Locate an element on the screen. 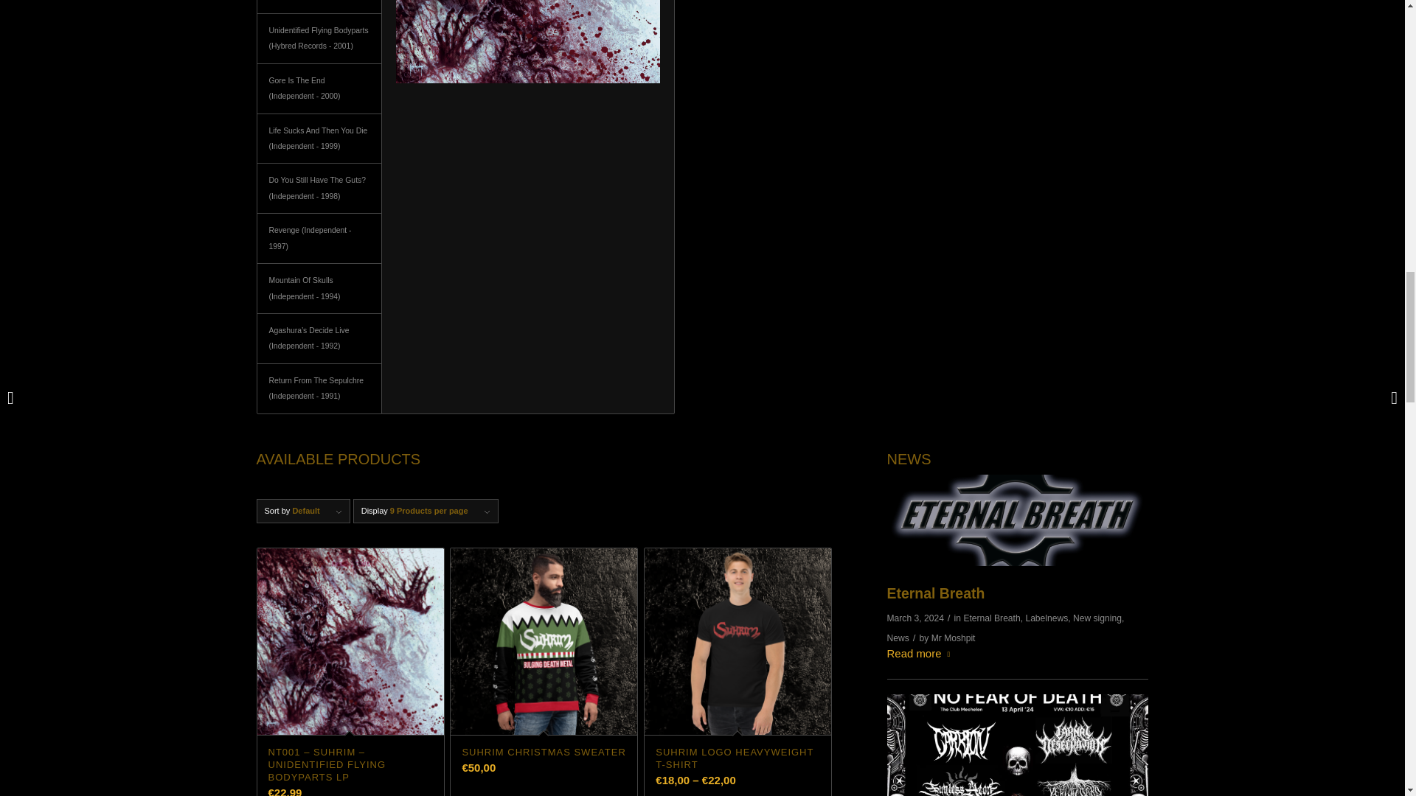  Posts by Mr Moshpit is located at coordinates (953, 637).